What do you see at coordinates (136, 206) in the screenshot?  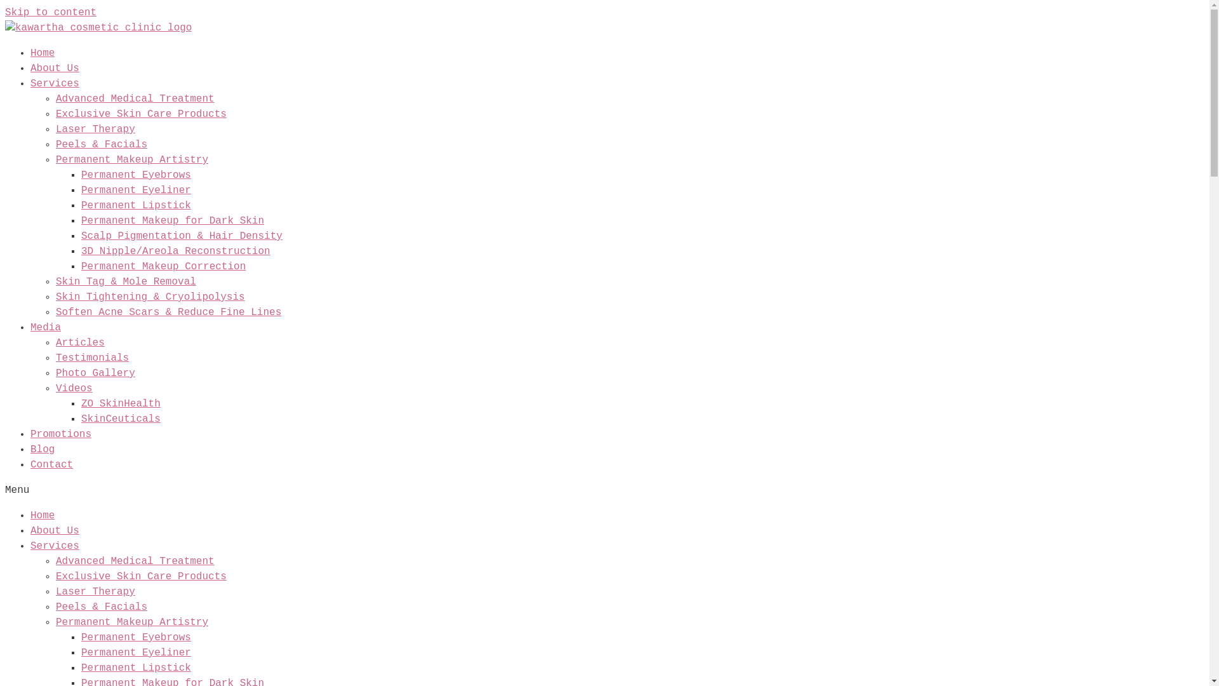 I see `Permanent Lipstick` at bounding box center [136, 206].